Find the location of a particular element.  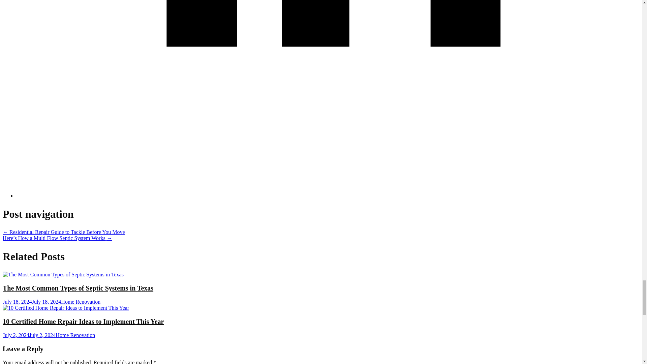

Home Renovation is located at coordinates (75, 335).